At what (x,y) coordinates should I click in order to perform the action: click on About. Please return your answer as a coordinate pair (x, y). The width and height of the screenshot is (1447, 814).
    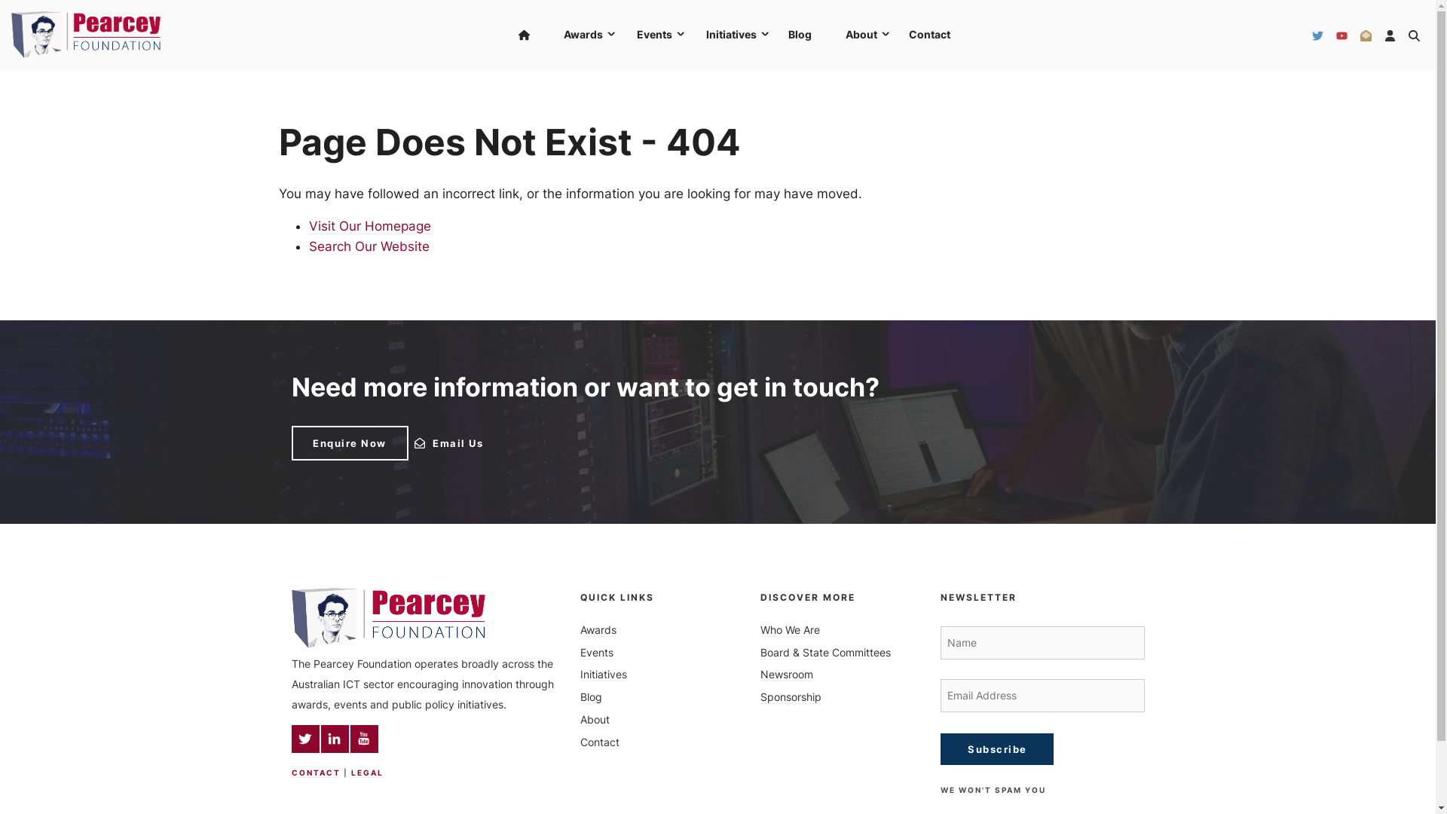
    Looking at the image, I should click on (861, 35).